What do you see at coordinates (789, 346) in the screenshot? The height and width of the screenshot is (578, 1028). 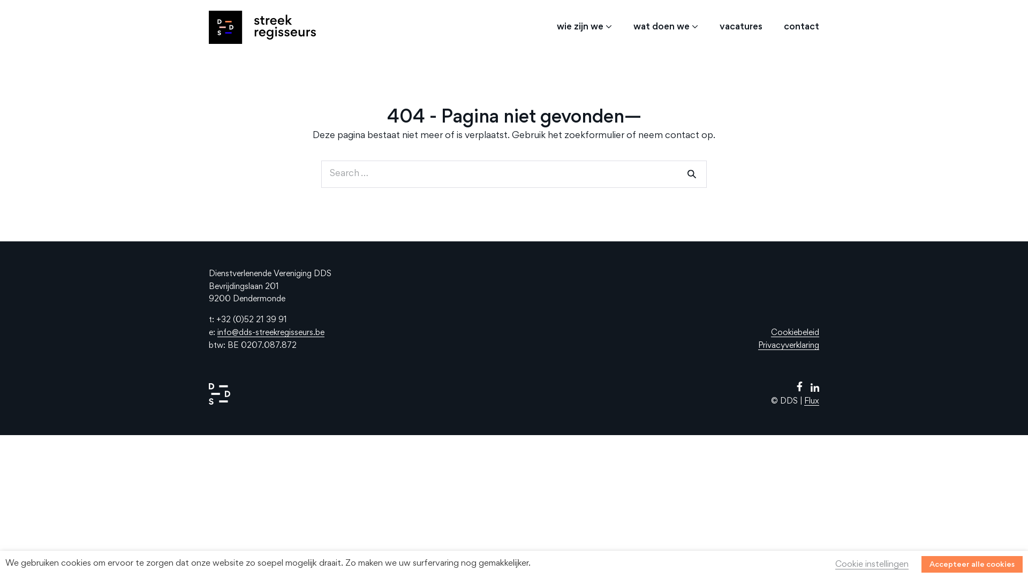 I see `Privacyverklaring` at bounding box center [789, 346].